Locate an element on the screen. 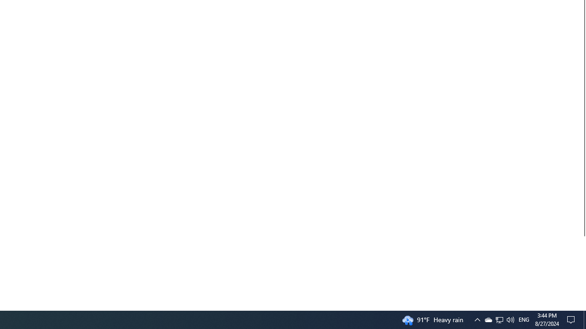  Vertical Large Increase is located at coordinates (582, 270).